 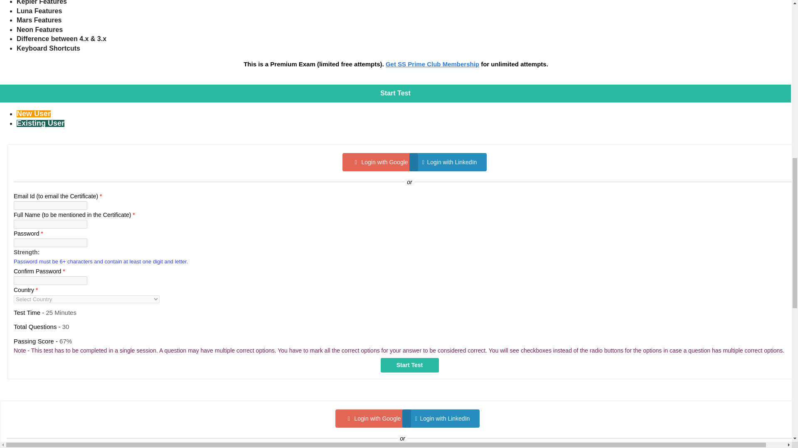 I want to click on Get SS Prime Club Membership, so click(x=432, y=64).